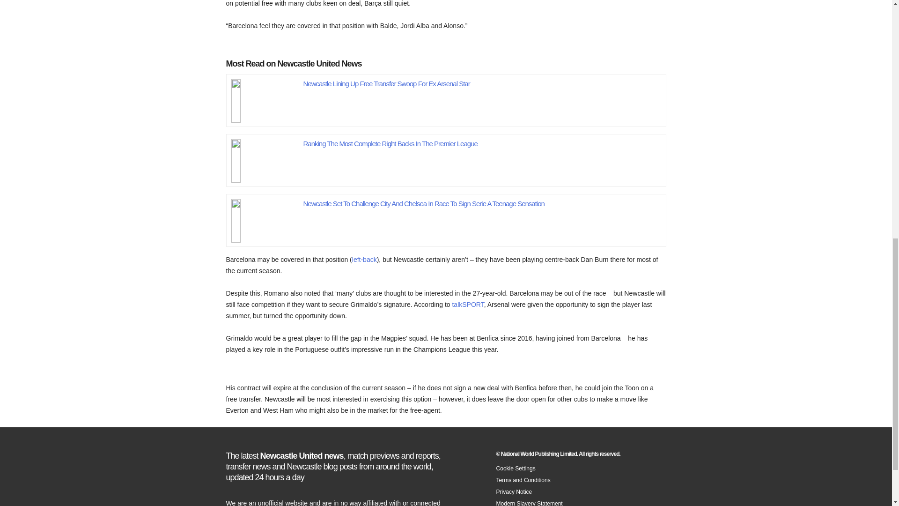 Image resolution: width=899 pixels, height=506 pixels. Describe the element at coordinates (265, 158) in the screenshot. I see `Ranking The Most Complete Right Backs In The Premier League` at that location.